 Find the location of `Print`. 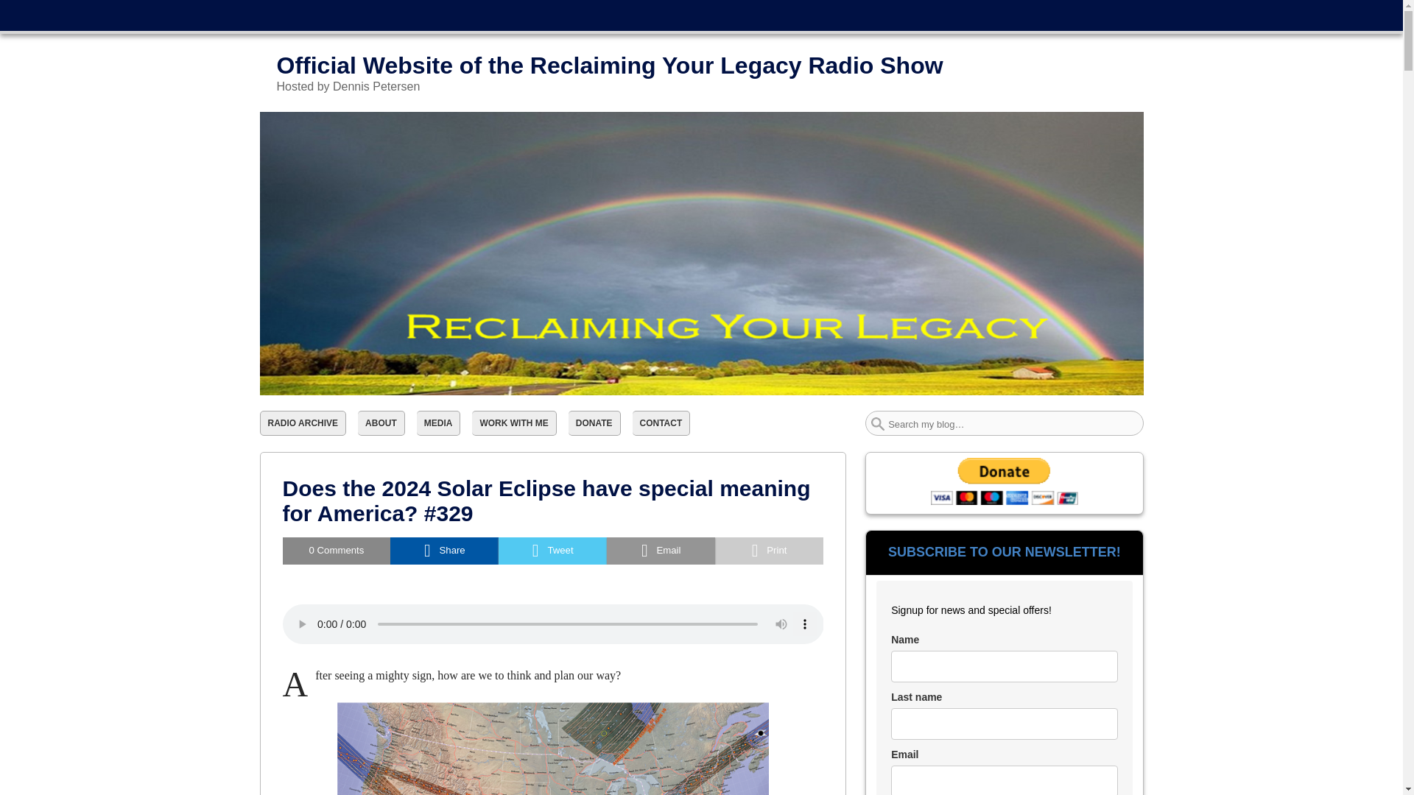

Print is located at coordinates (769, 551).